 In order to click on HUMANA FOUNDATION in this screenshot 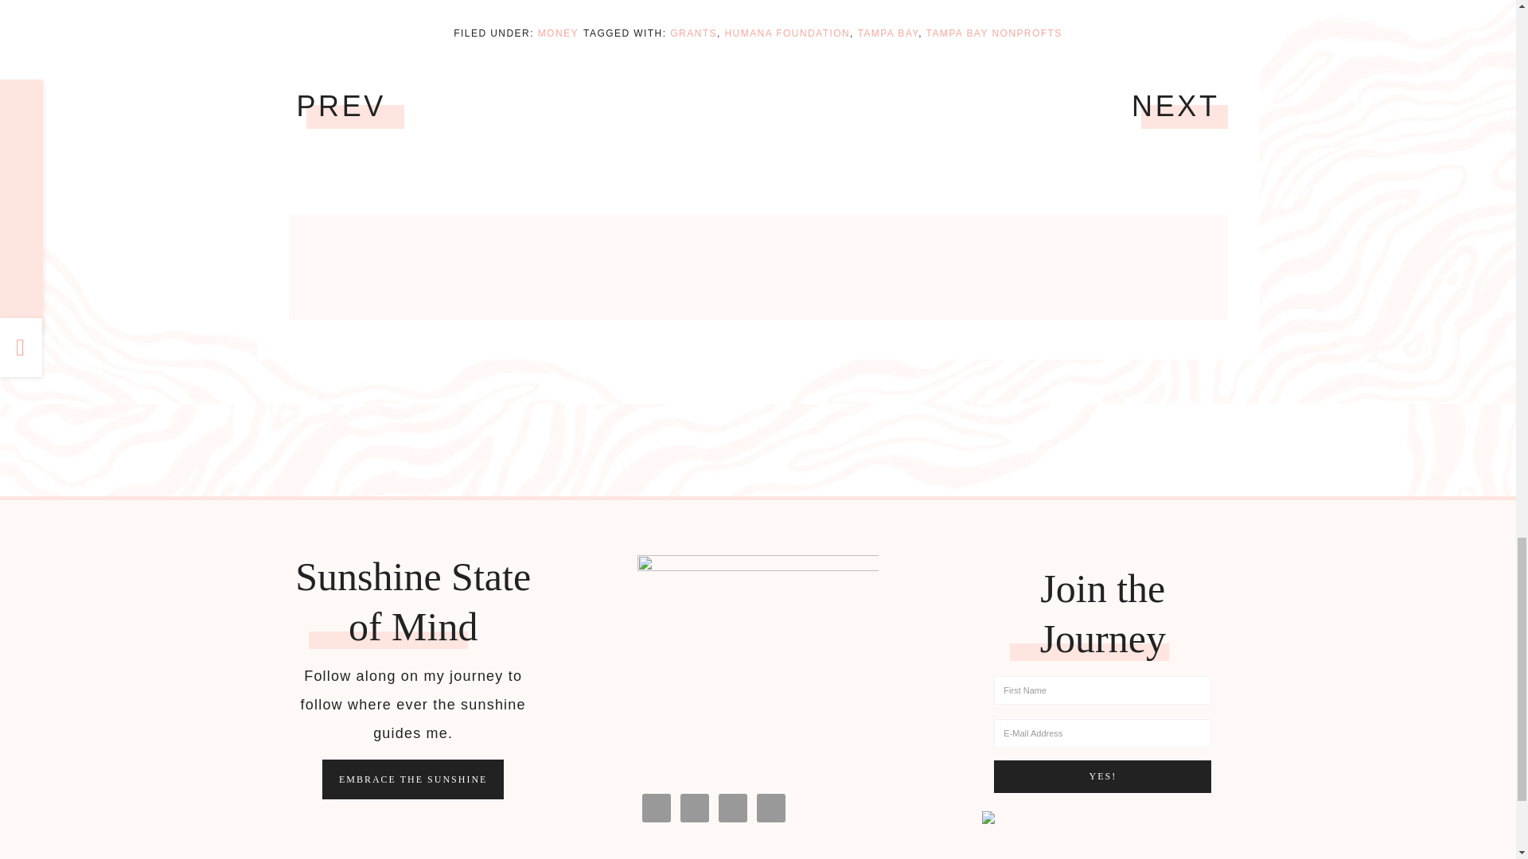, I will do `click(786, 33)`.